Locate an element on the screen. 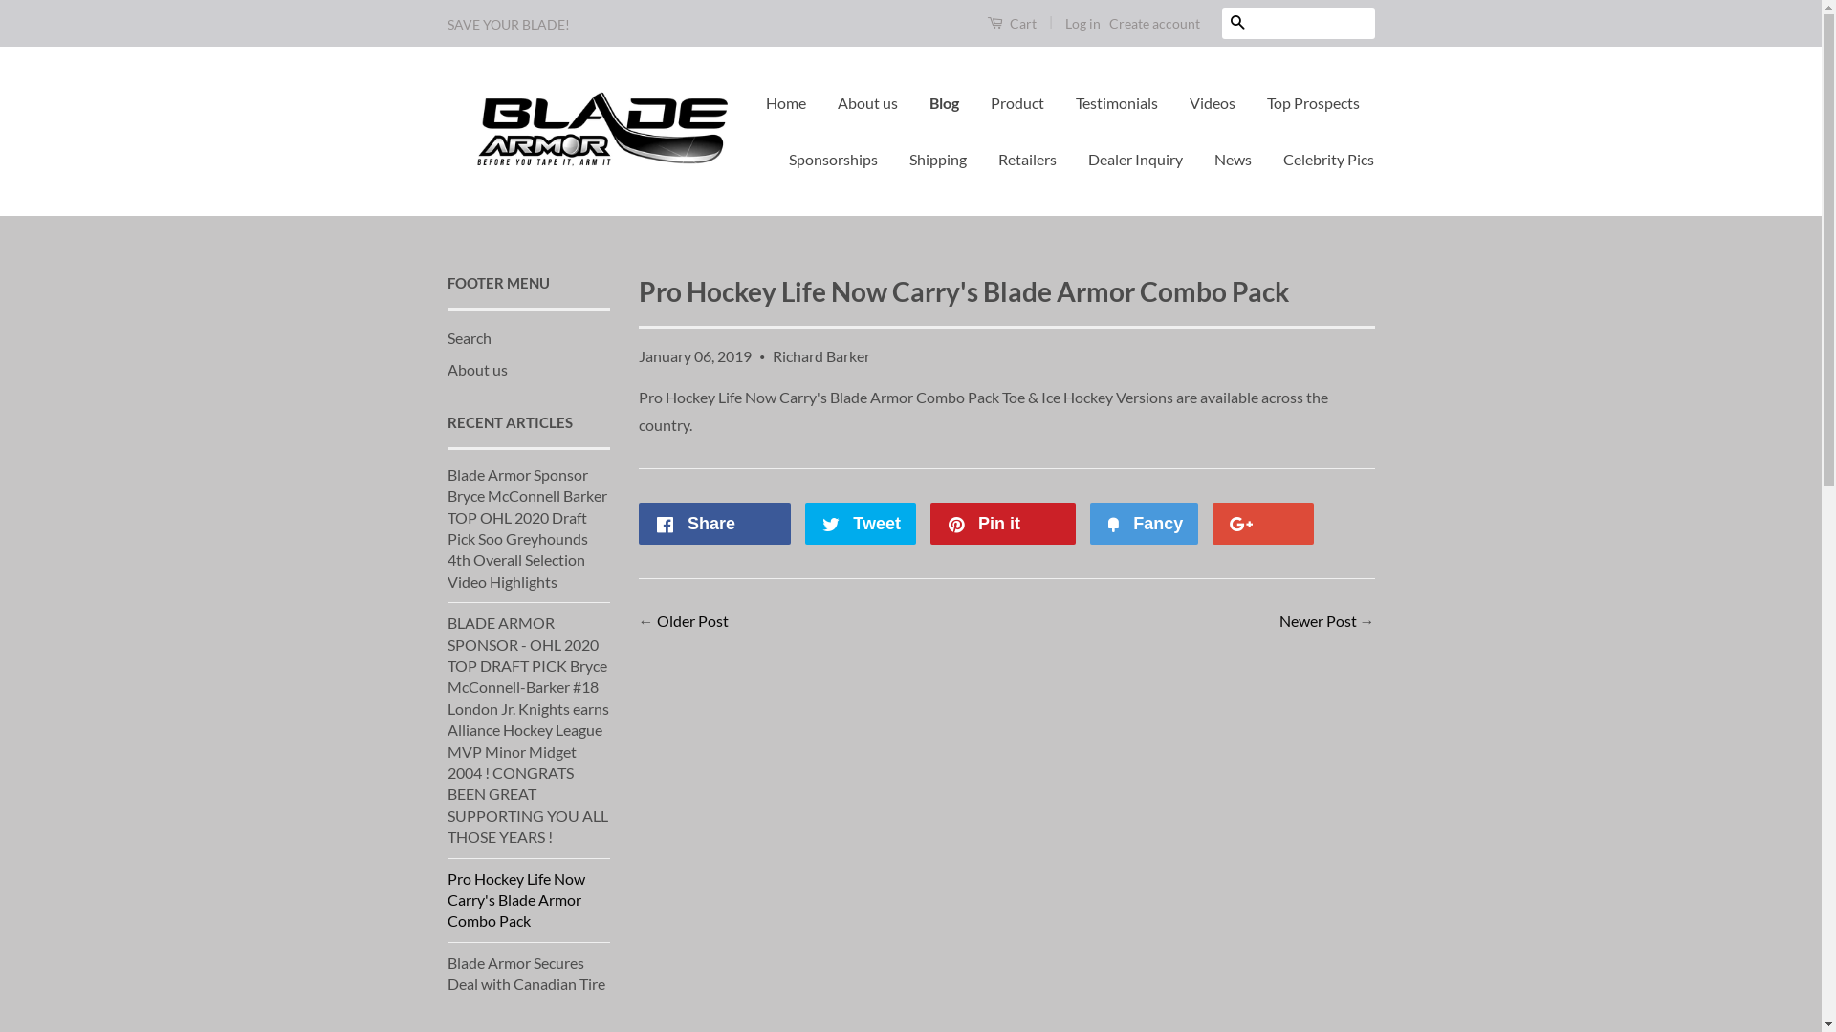  Pin it
Pin on Pinterest is located at coordinates (1002, 524).